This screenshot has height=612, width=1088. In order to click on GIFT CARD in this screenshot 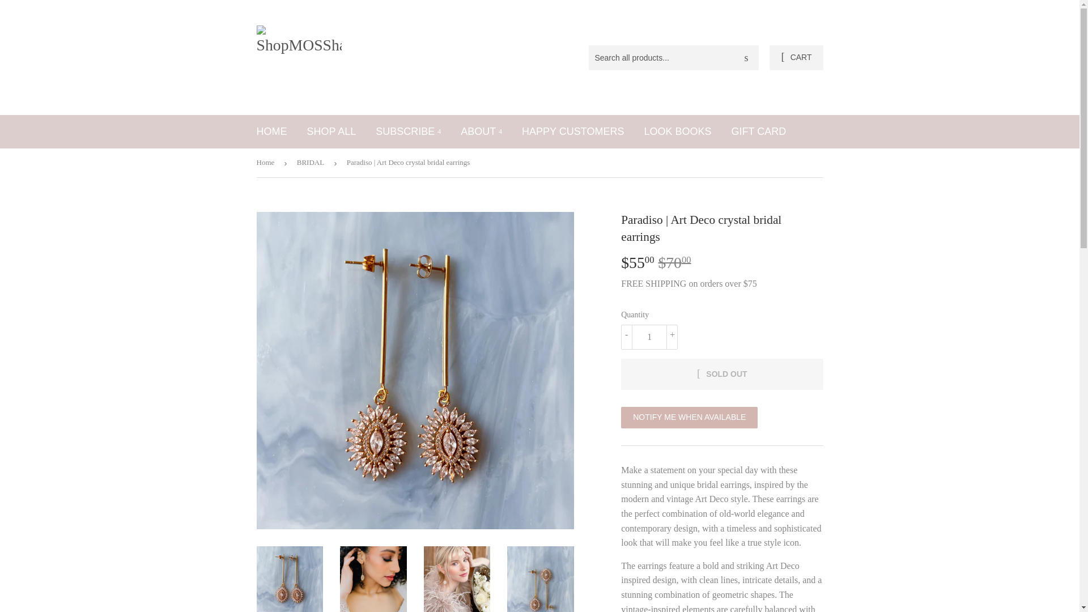, I will do `click(758, 131)`.